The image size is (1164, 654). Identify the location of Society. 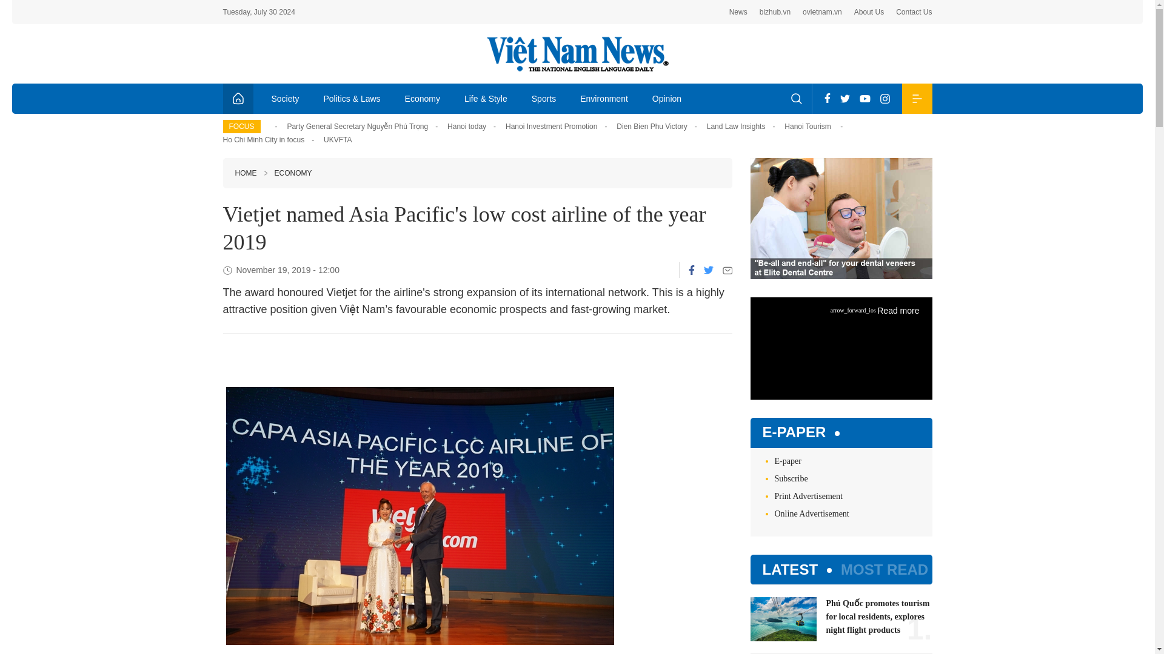
(286, 98).